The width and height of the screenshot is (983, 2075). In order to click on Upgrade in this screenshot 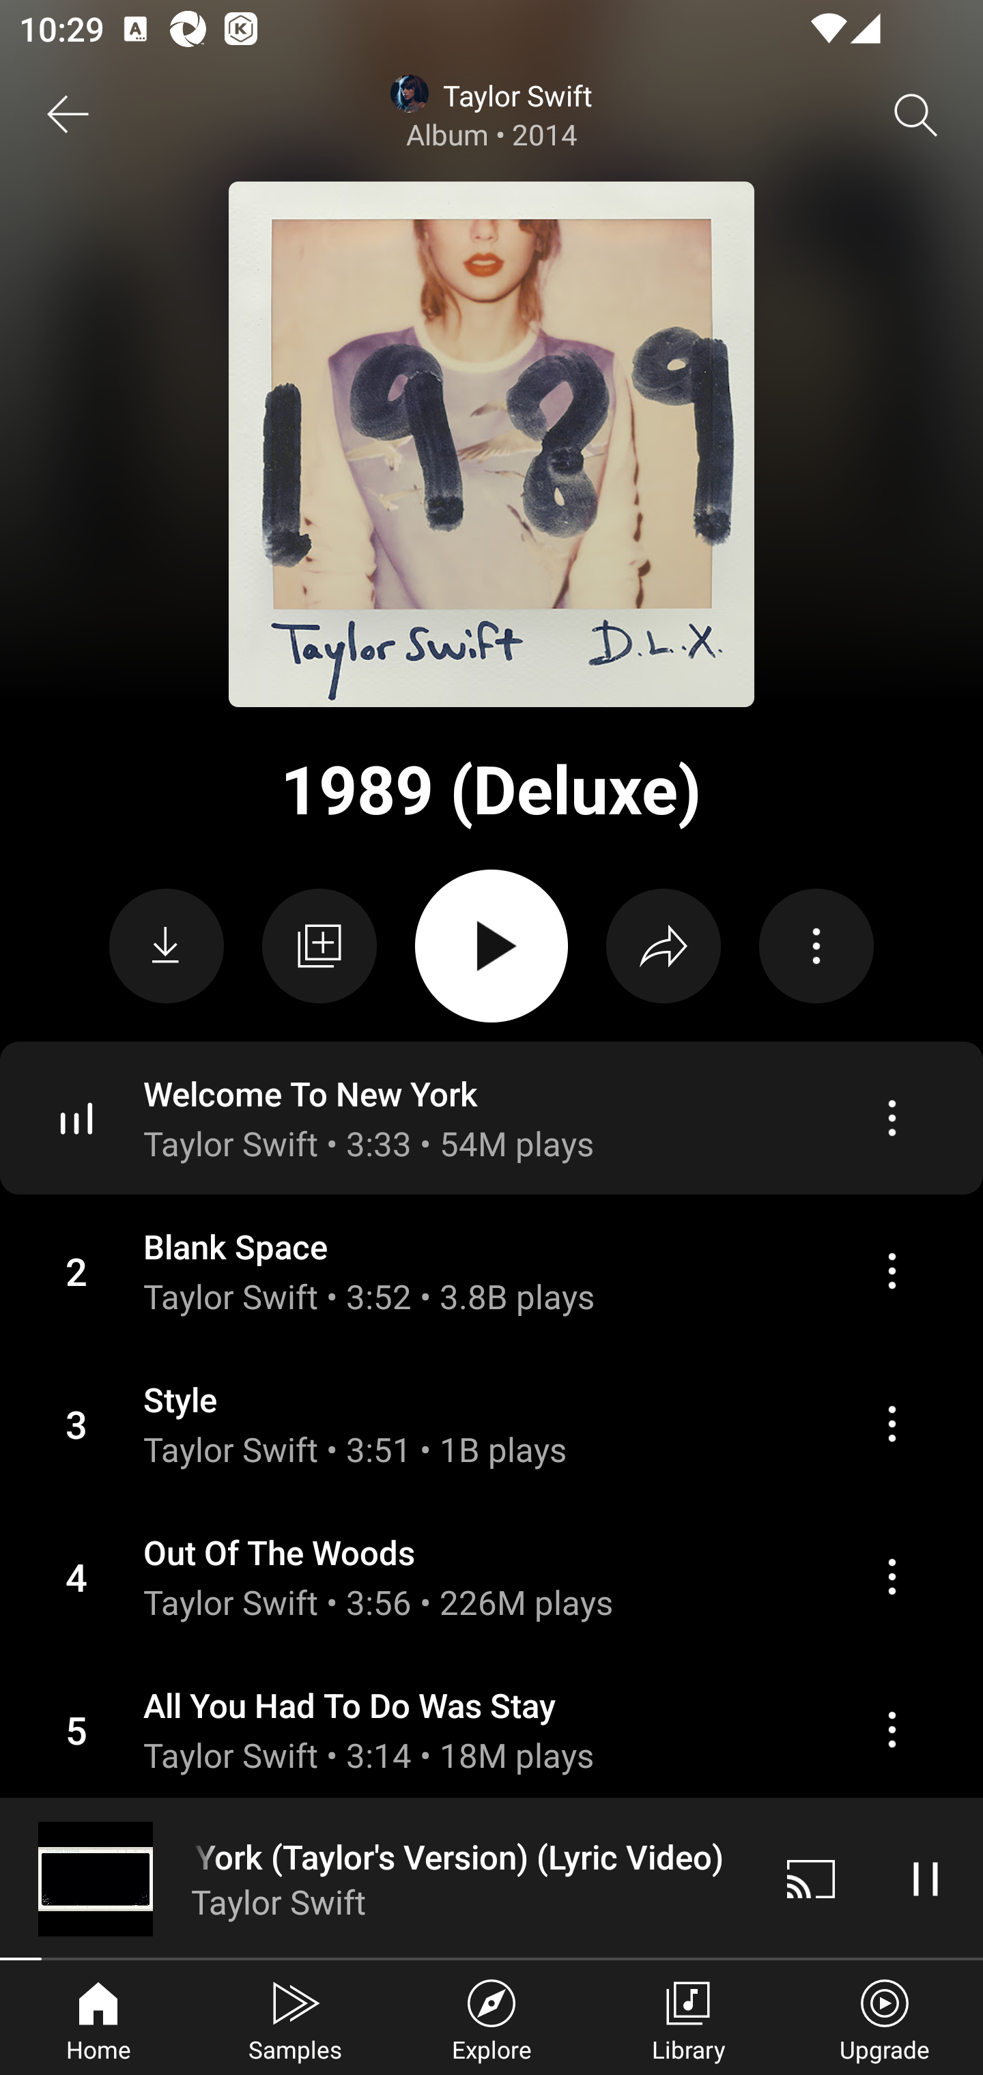, I will do `click(885, 2018)`.